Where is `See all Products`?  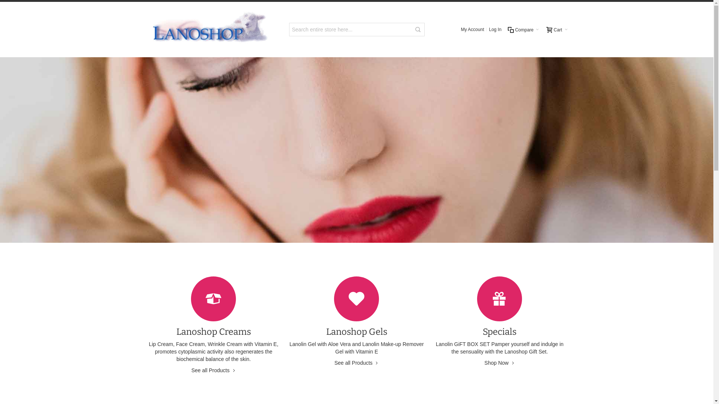 See all Products is located at coordinates (213, 370).